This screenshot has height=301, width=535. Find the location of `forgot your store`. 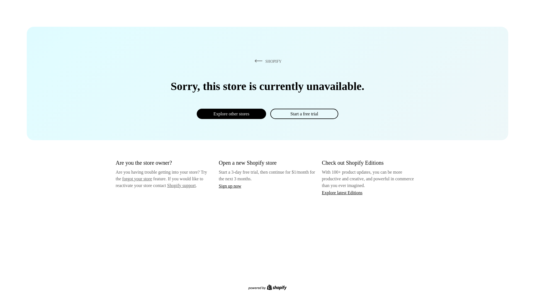

forgot your store is located at coordinates (137, 179).